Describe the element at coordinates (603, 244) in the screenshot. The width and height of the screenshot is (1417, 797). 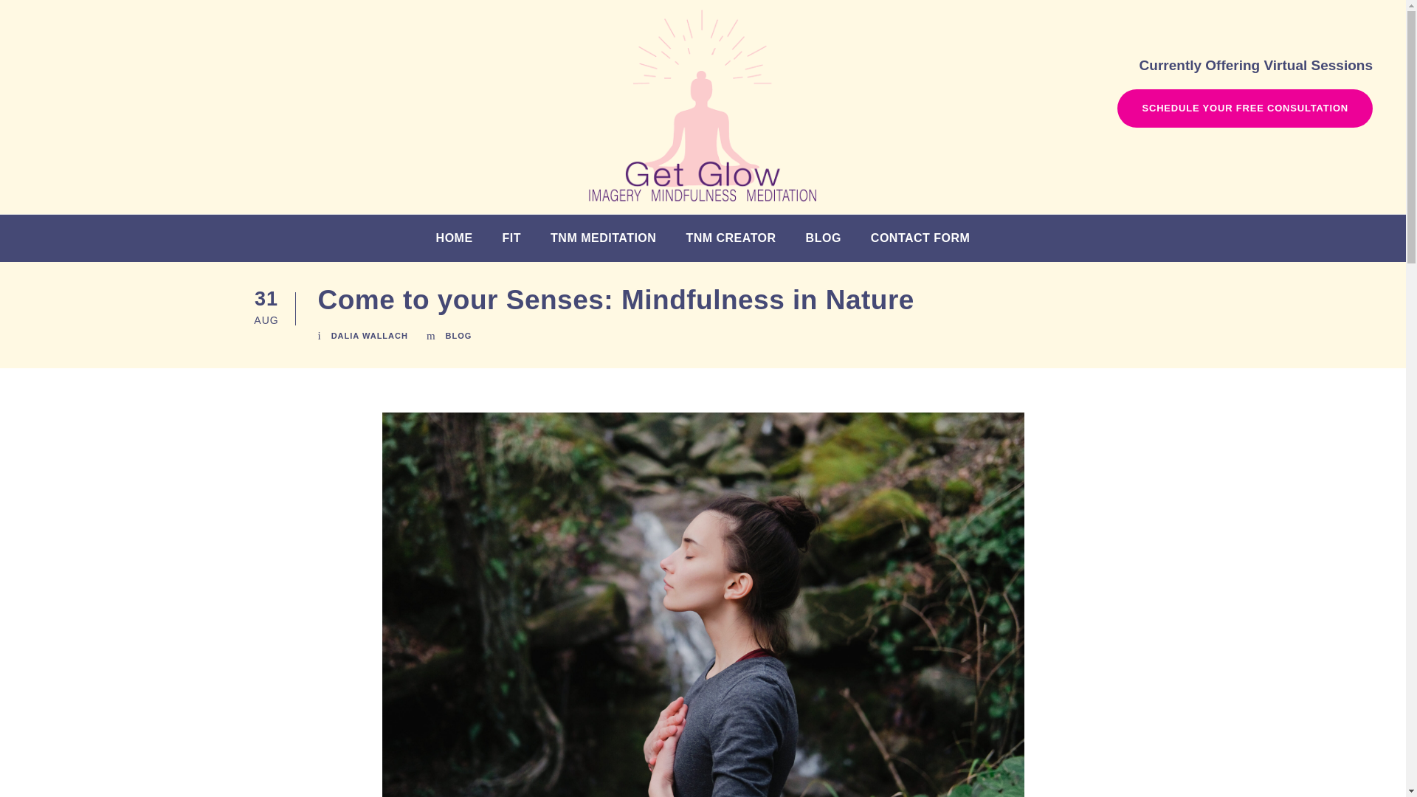
I see `TNM MEDITATION` at that location.